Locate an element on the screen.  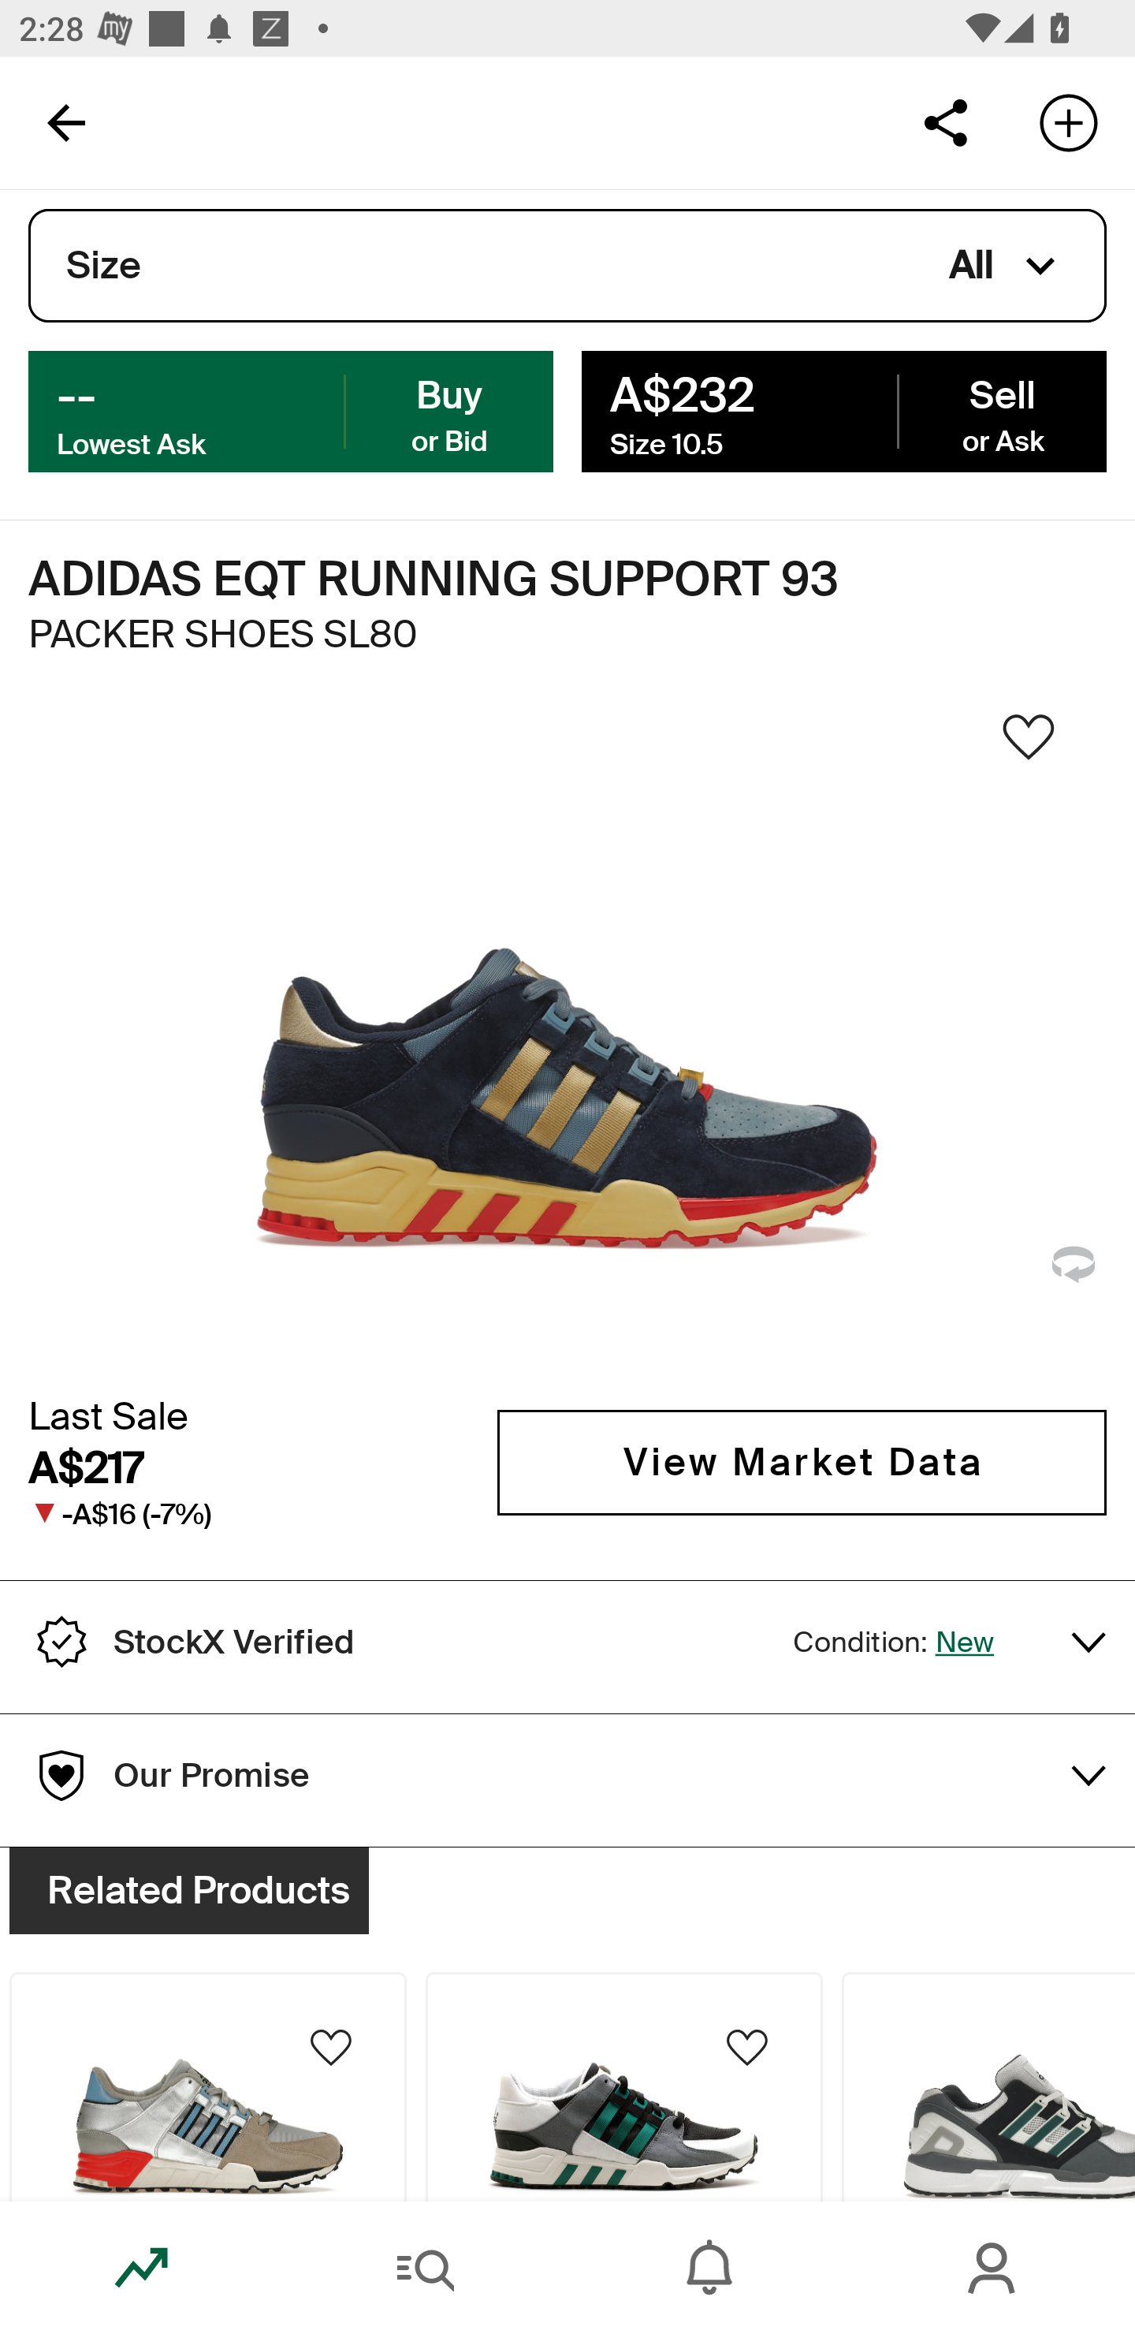
Product Image is located at coordinates (624, 2086).